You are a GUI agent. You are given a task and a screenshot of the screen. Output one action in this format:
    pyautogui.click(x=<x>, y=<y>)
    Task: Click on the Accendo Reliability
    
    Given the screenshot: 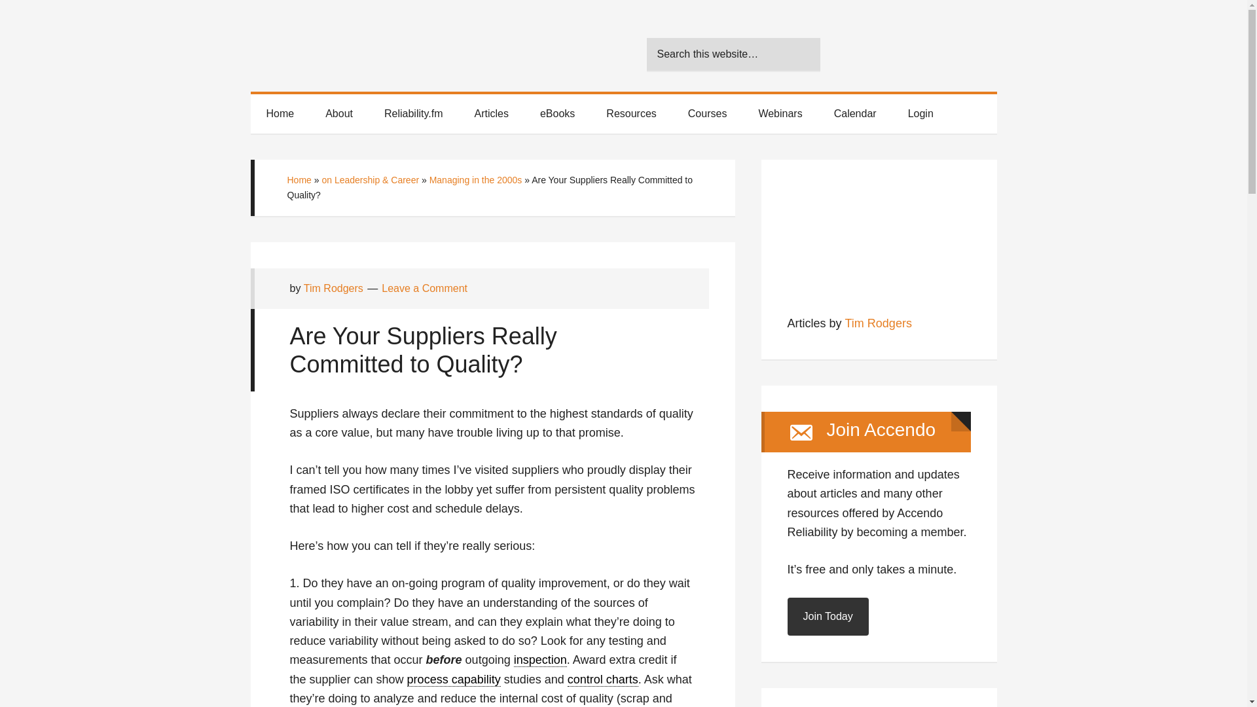 What is the action you would take?
    pyautogui.click(x=368, y=46)
    